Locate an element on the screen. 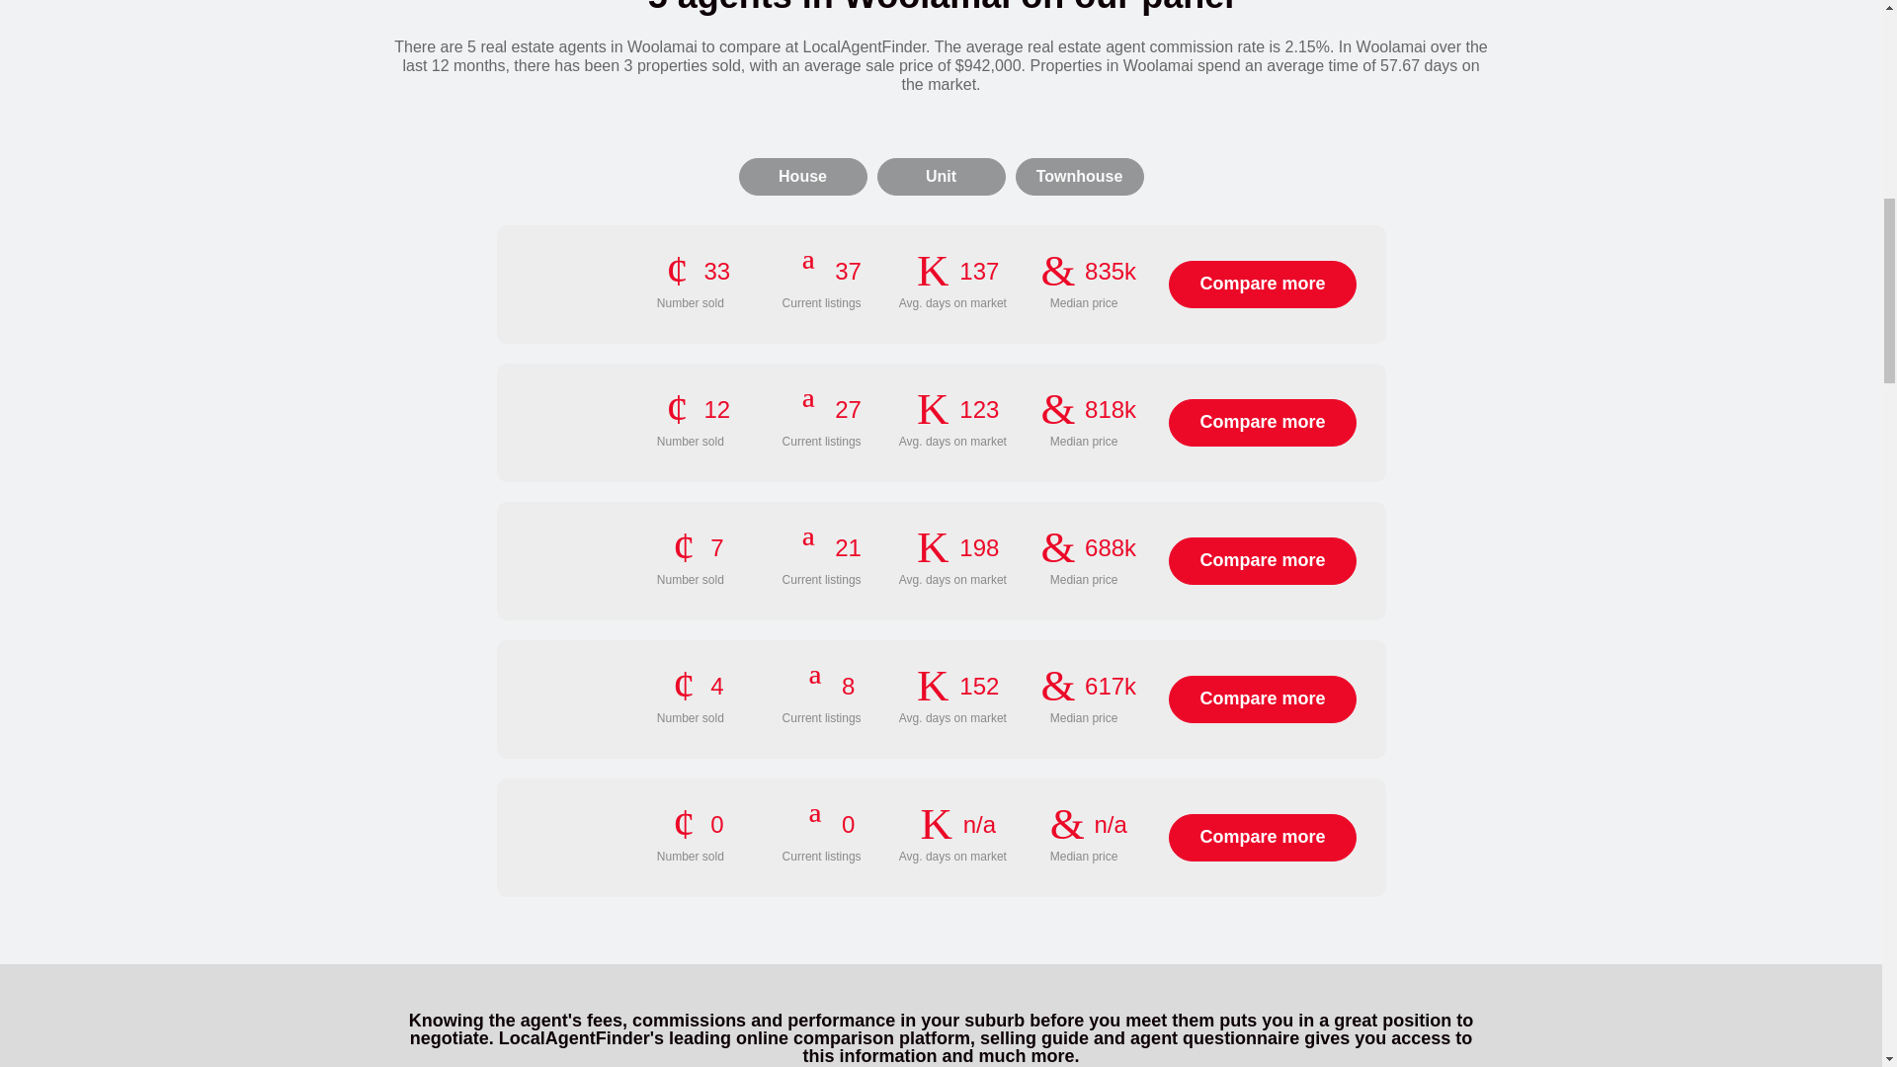 This screenshot has width=1897, height=1067. House is located at coordinates (802, 176).